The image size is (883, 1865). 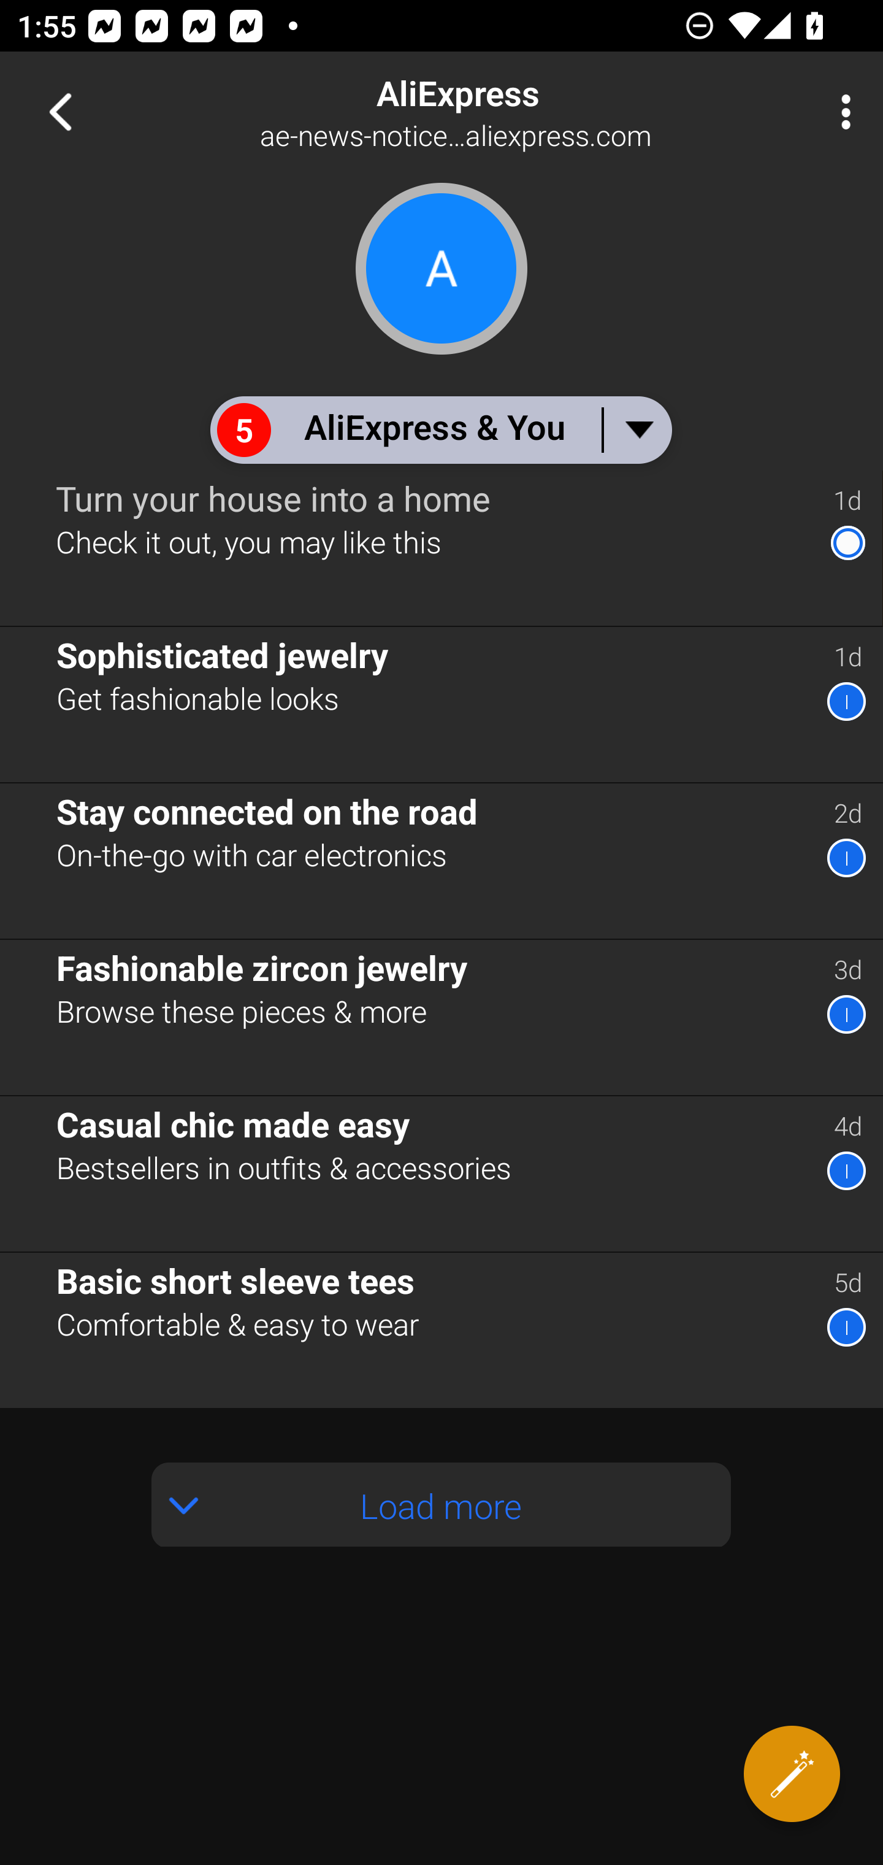 What do you see at coordinates (442, 1504) in the screenshot?
I see `Load more` at bounding box center [442, 1504].